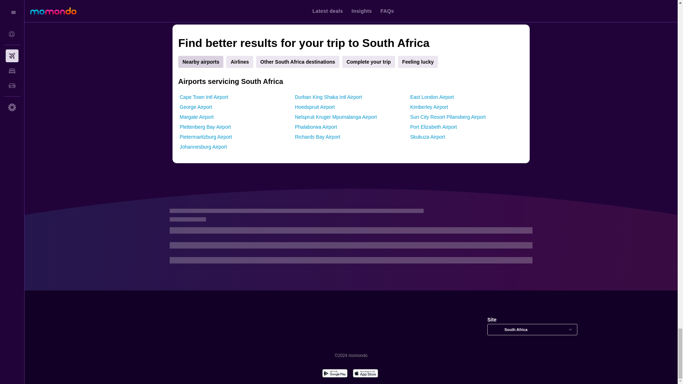 This screenshot has height=384, width=683. I want to click on Feeling lucky, so click(418, 62).